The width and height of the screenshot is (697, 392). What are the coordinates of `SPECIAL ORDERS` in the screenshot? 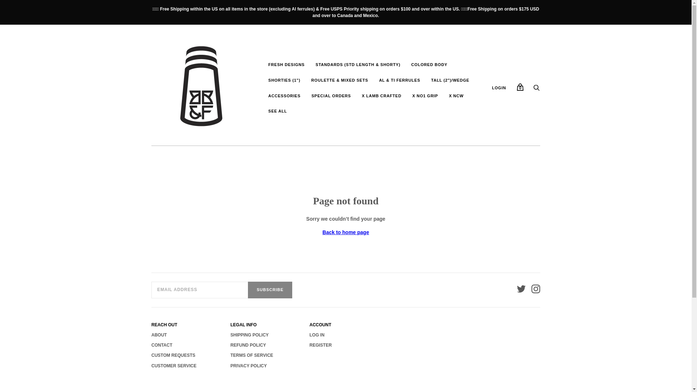 It's located at (331, 96).